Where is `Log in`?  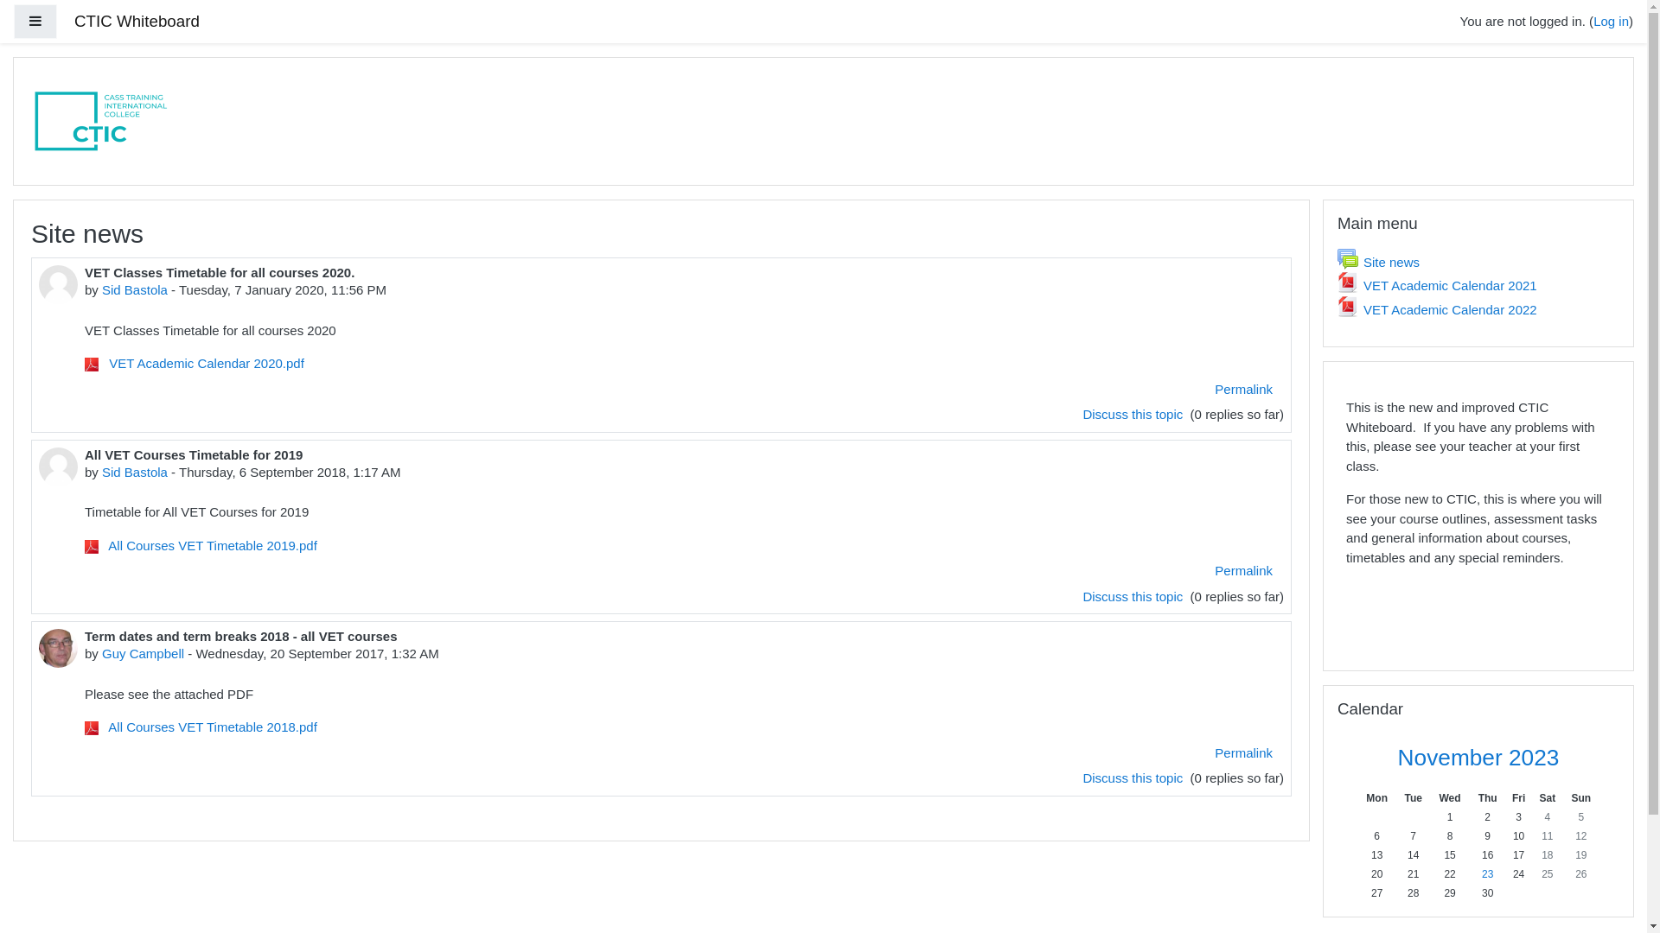
Log in is located at coordinates (1612, 21).